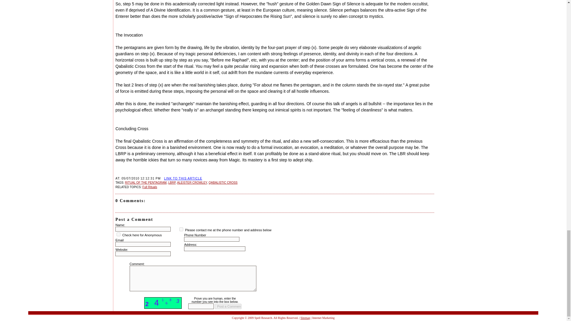  I want to click on LINK TO THIS ARTICLE, so click(183, 178).